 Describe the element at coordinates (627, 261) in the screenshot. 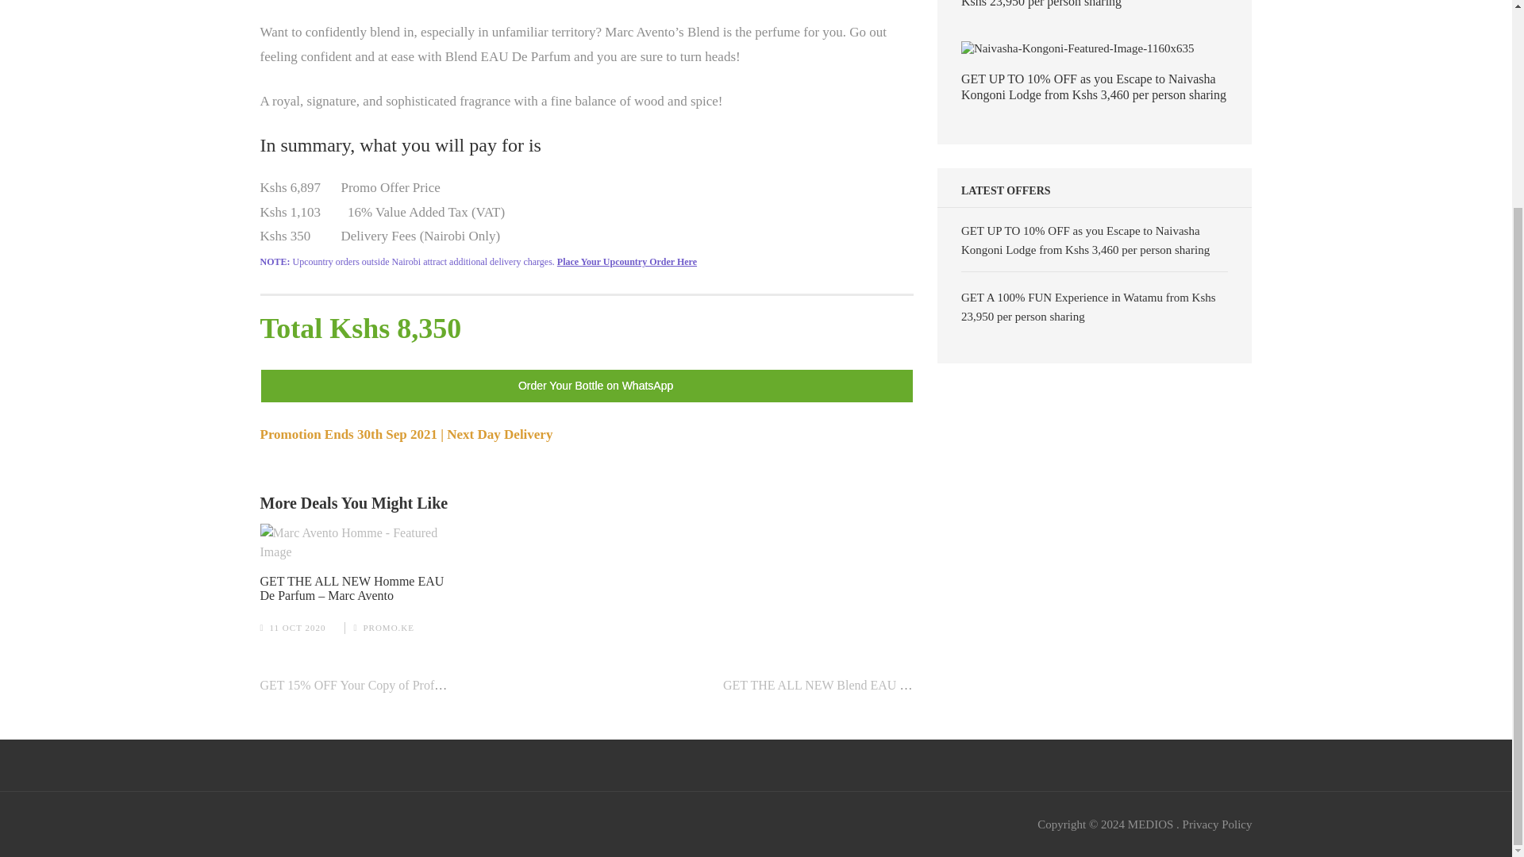

I see `Place Your Upcountry Order Here` at that location.